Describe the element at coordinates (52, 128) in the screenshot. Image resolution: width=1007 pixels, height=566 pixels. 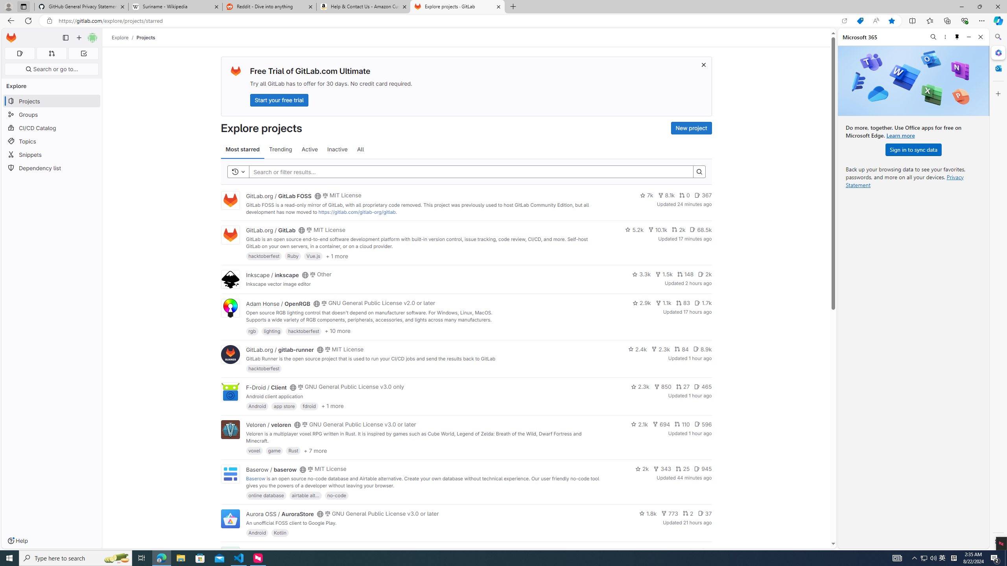
I see `CI/CD Catalog` at that location.